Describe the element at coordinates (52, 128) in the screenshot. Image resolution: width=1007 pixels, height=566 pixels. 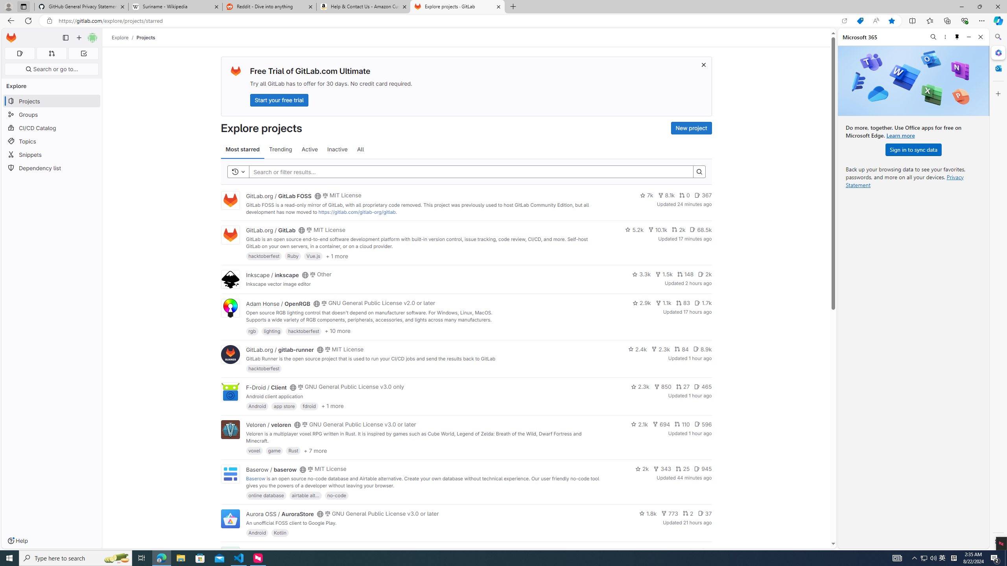
I see `CI/CD Catalog` at that location.